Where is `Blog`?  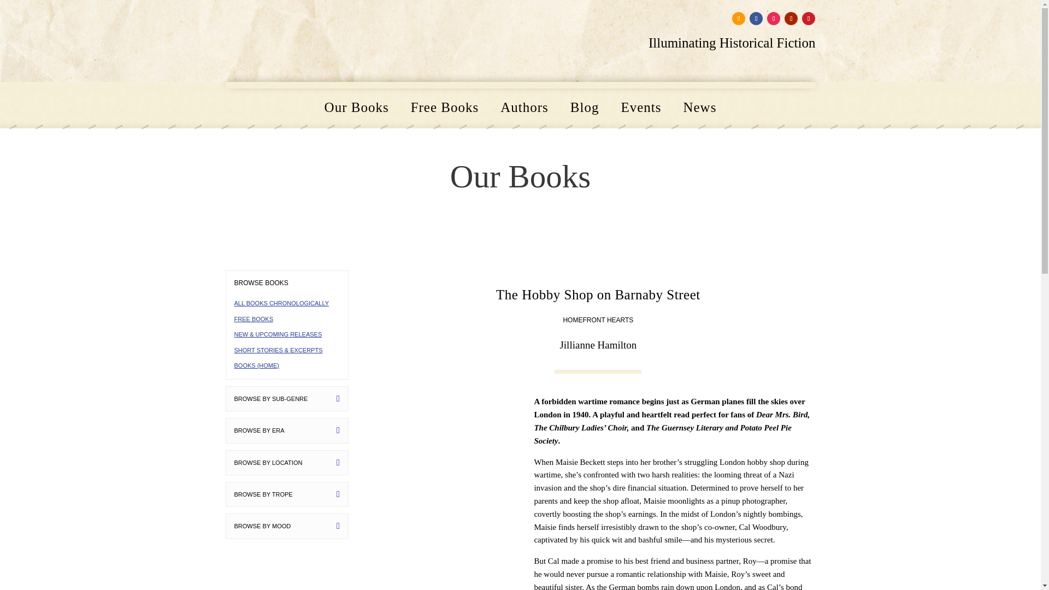 Blog is located at coordinates (585, 109).